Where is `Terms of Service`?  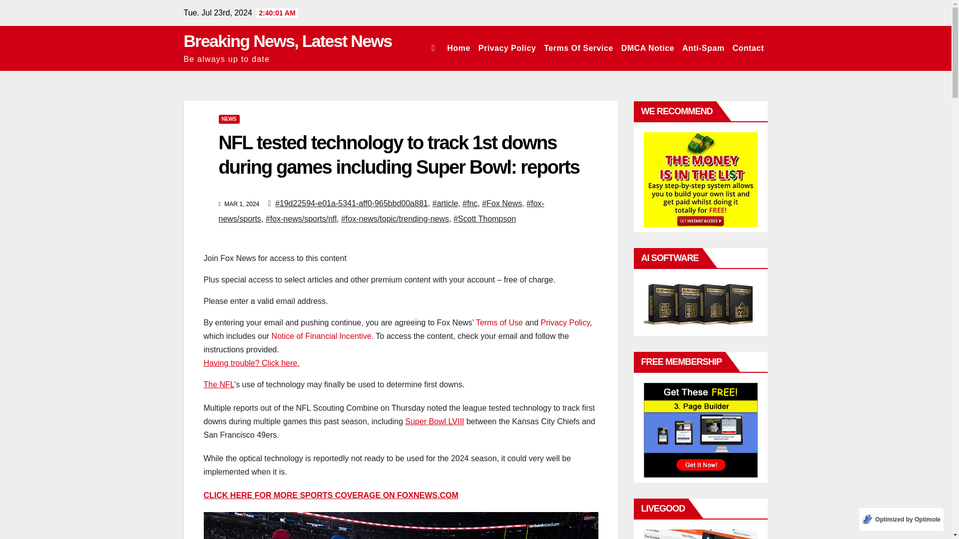 Terms of Service is located at coordinates (578, 48).